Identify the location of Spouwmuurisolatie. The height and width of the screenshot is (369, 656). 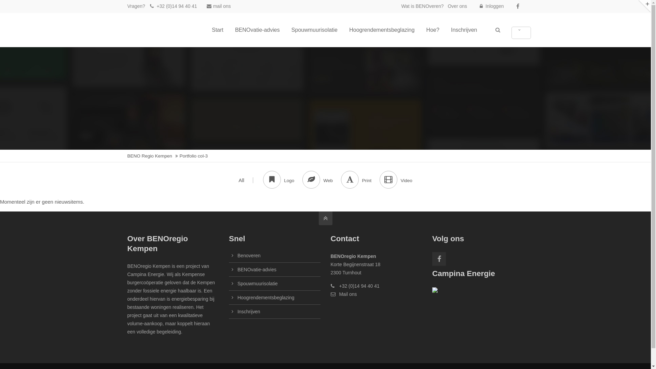
(314, 30).